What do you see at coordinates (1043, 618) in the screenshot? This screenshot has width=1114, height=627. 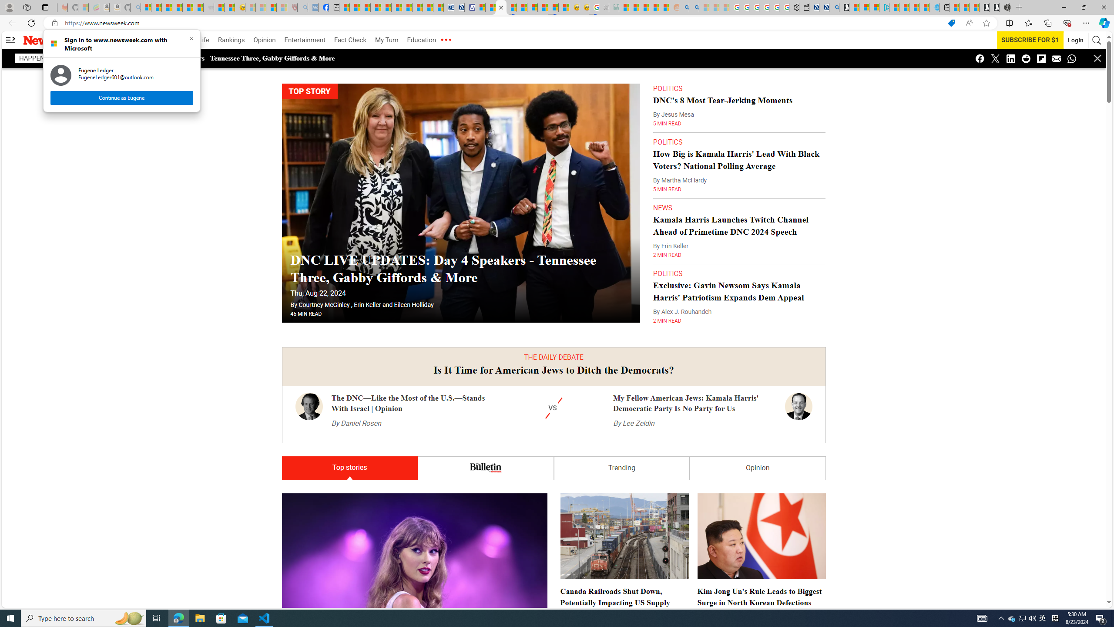 I see `Class: icon-twitter` at bounding box center [1043, 618].